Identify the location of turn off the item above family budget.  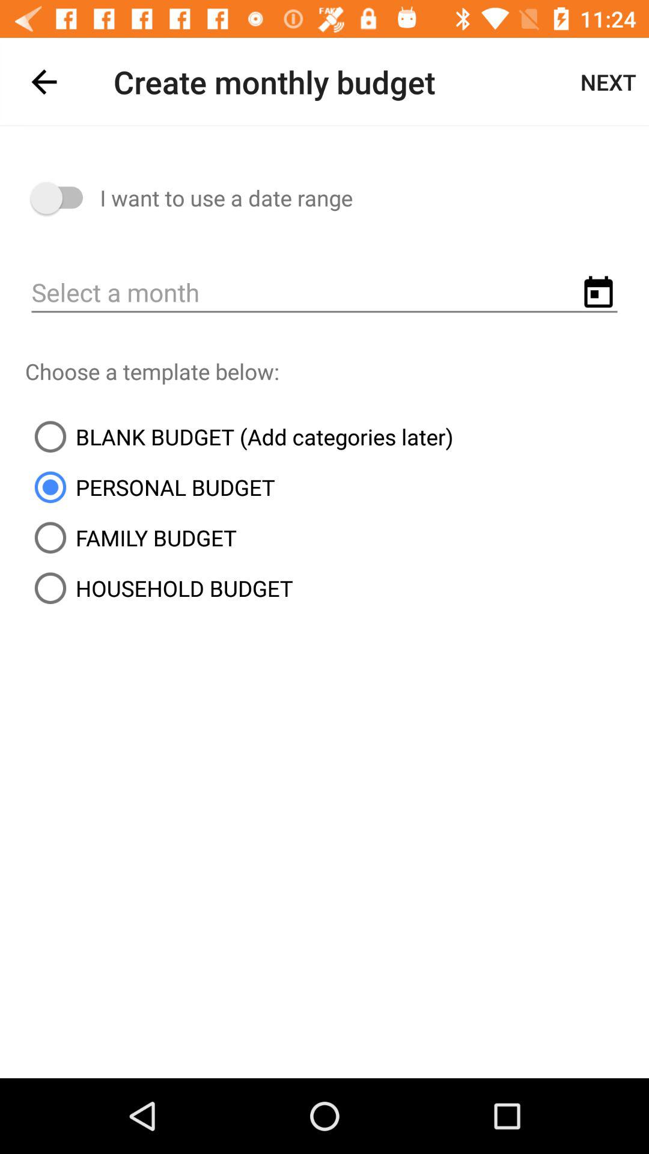
(150, 487).